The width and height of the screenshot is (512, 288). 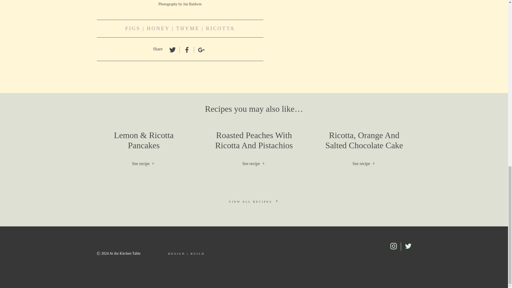 I want to click on BUILD, so click(x=254, y=150).